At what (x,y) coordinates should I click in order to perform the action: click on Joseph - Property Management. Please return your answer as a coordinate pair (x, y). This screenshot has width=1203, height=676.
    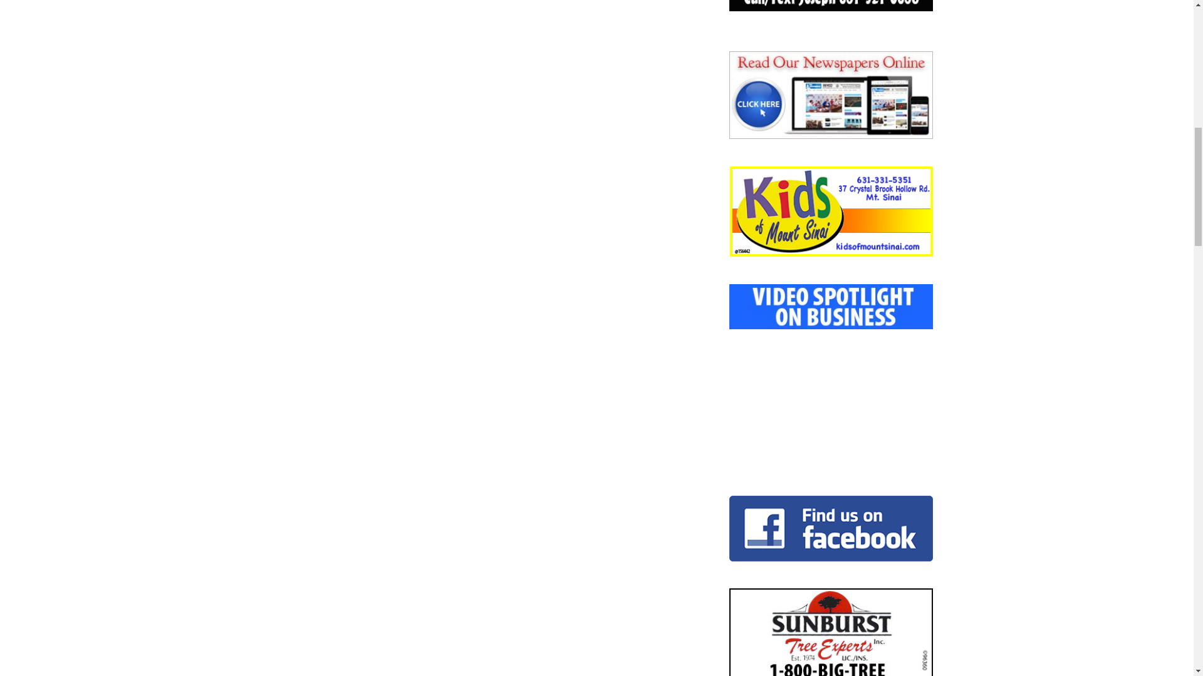
    Looking at the image, I should click on (831, 6).